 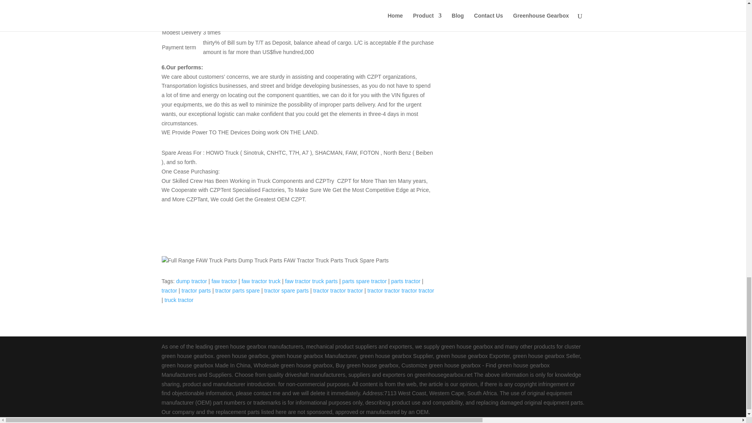 What do you see at coordinates (287, 291) in the screenshot?
I see `tractor spare parts` at bounding box center [287, 291].